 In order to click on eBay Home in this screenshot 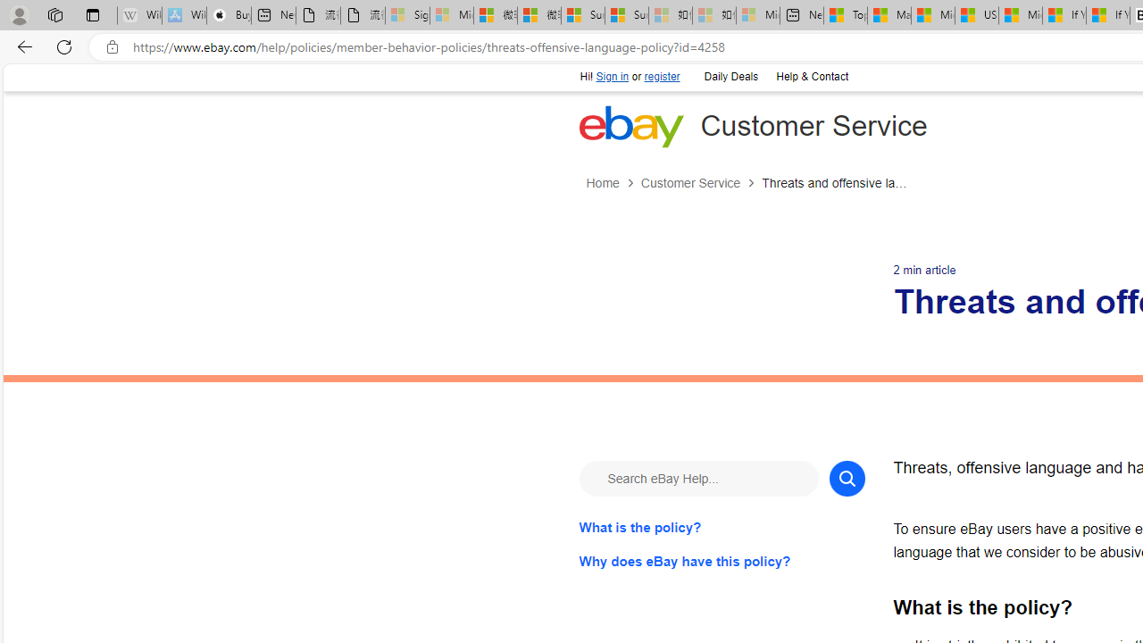, I will do `click(630, 126)`.